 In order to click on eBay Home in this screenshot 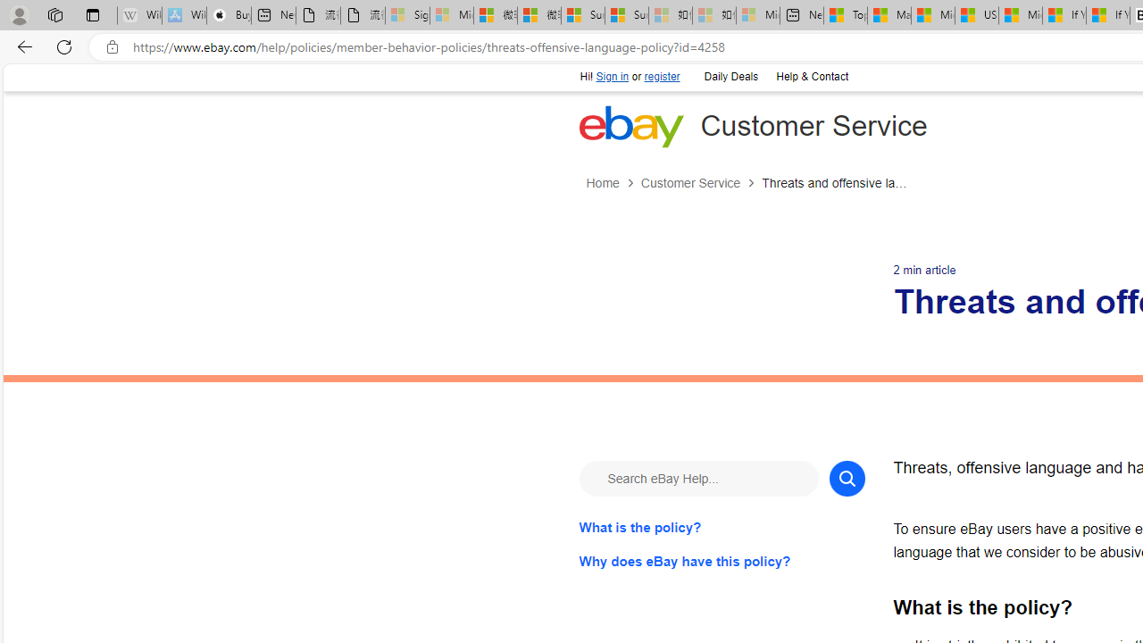, I will do `click(630, 126)`.